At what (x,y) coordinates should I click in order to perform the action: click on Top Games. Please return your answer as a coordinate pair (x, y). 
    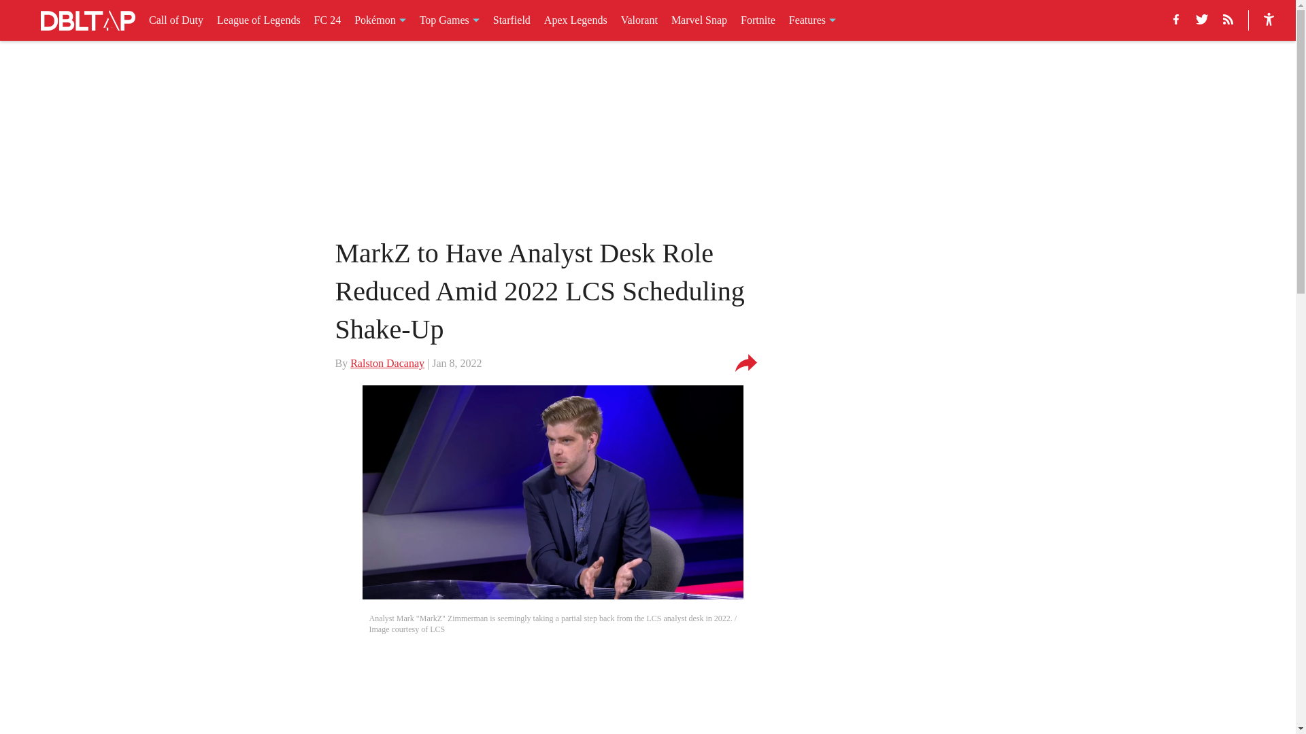
    Looking at the image, I should click on (449, 20).